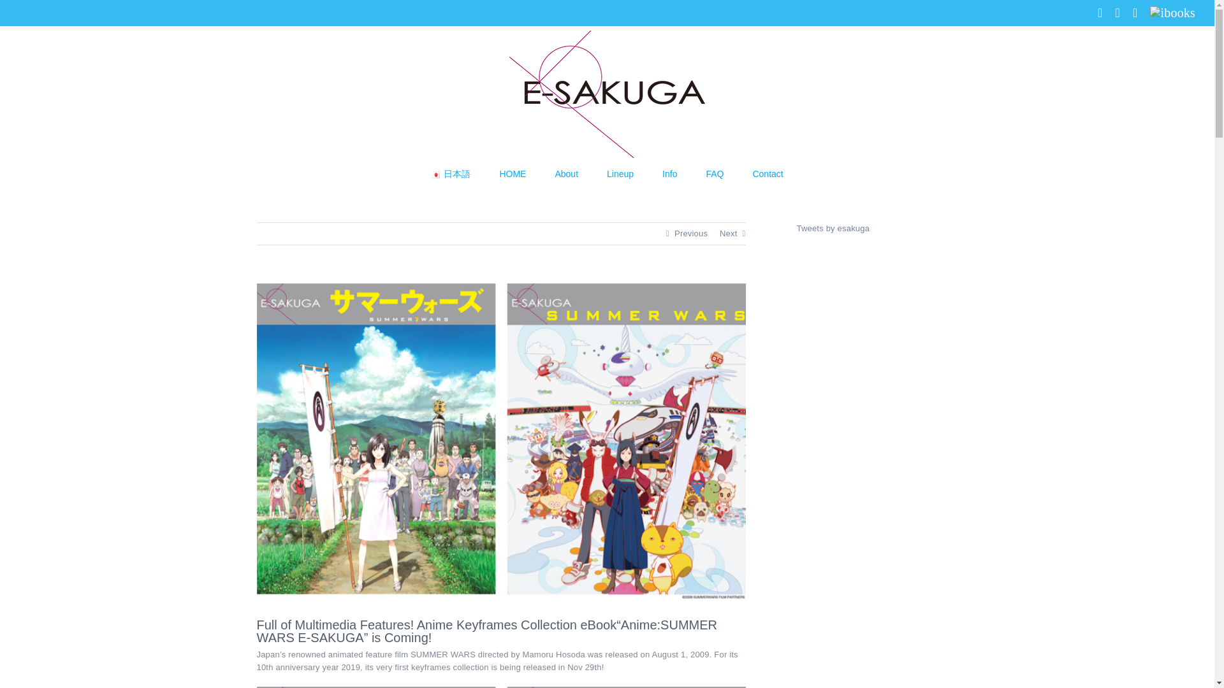 This screenshot has height=688, width=1224. Describe the element at coordinates (1117, 13) in the screenshot. I see `X` at that location.